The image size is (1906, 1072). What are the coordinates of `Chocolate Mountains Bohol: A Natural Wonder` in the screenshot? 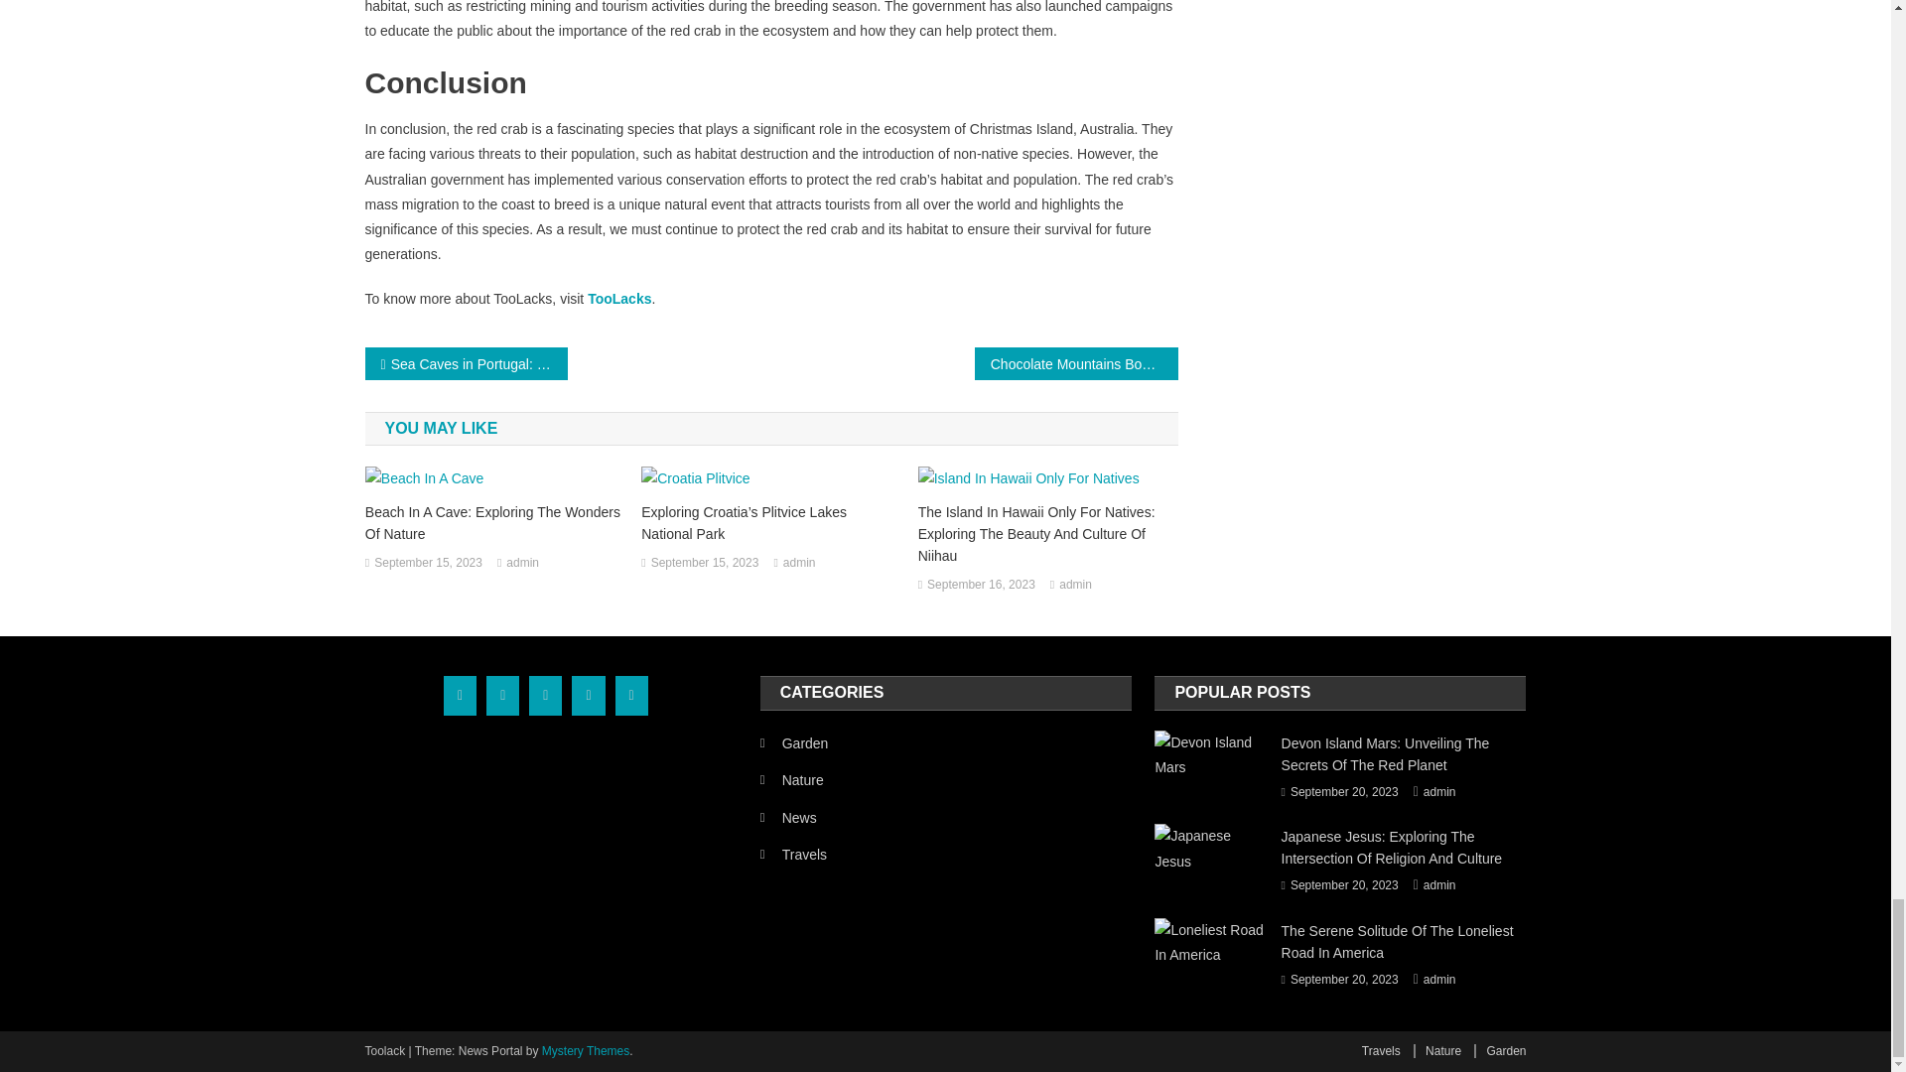 It's located at (1076, 363).